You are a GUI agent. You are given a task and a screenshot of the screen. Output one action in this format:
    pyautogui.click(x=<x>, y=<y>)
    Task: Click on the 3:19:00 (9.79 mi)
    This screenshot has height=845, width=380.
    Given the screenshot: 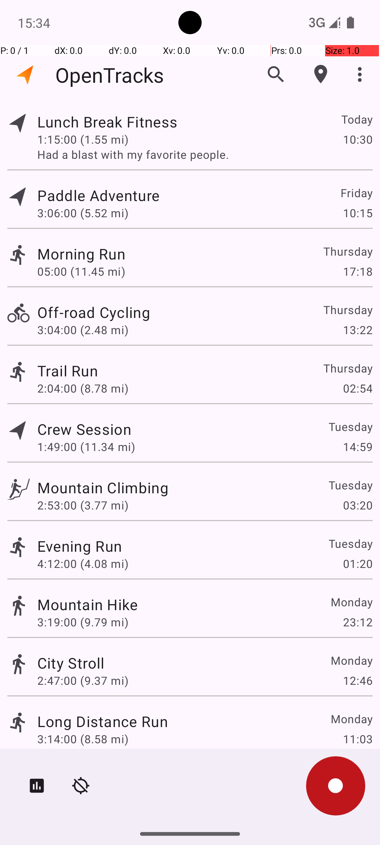 What is the action you would take?
    pyautogui.click(x=83, y=622)
    